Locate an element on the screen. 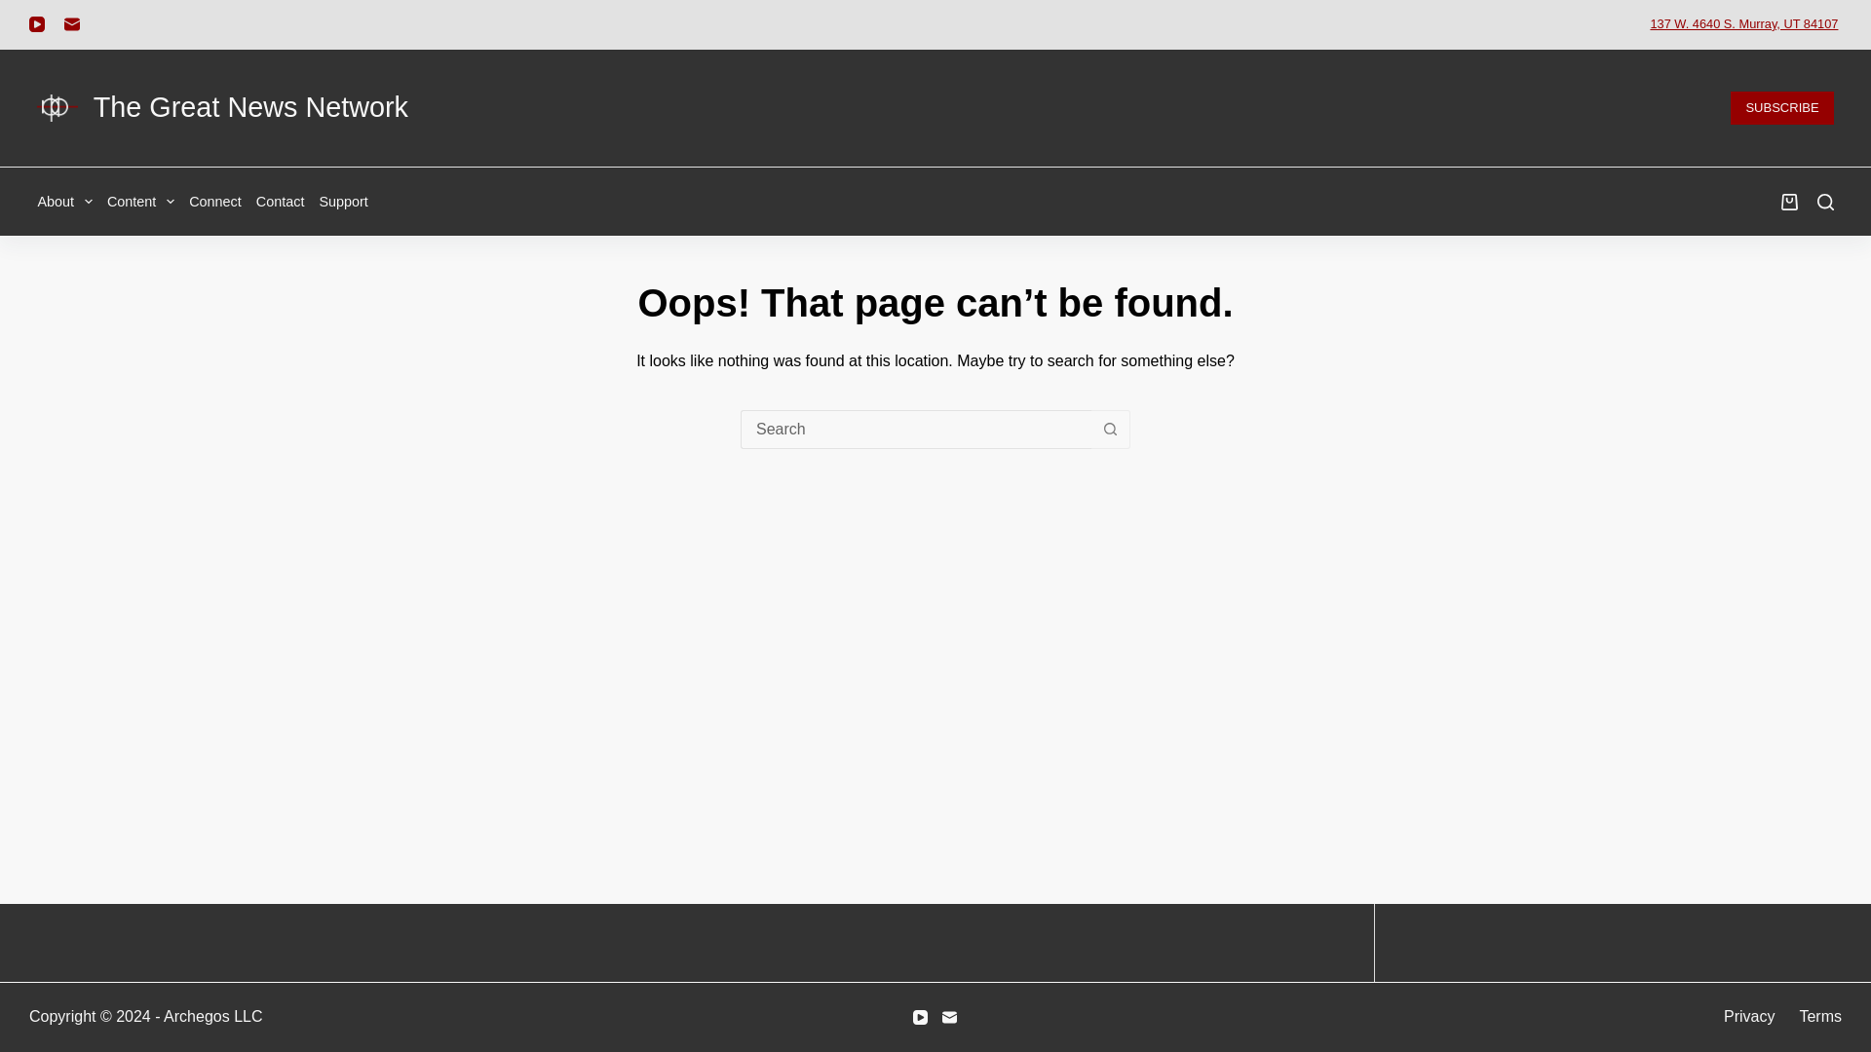  About is located at coordinates (68, 201).